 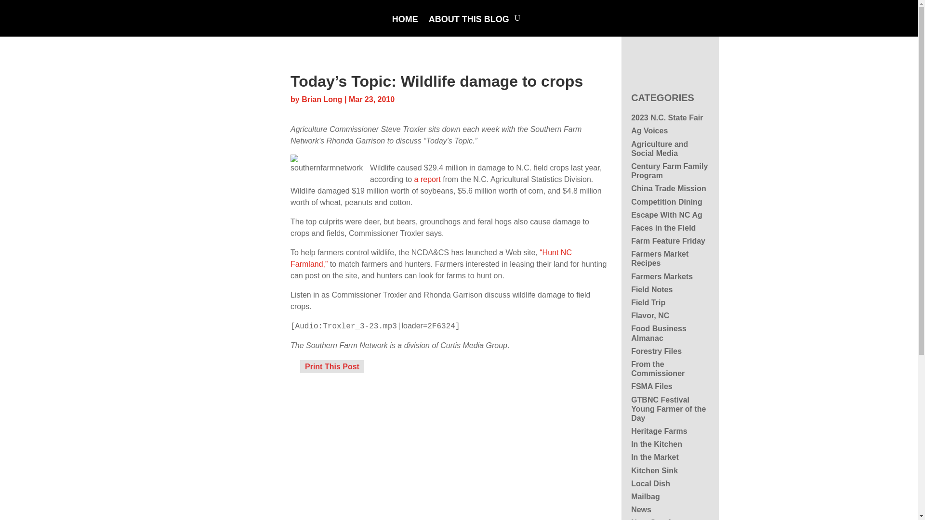 What do you see at coordinates (322, 99) in the screenshot?
I see `Brian Long` at bounding box center [322, 99].